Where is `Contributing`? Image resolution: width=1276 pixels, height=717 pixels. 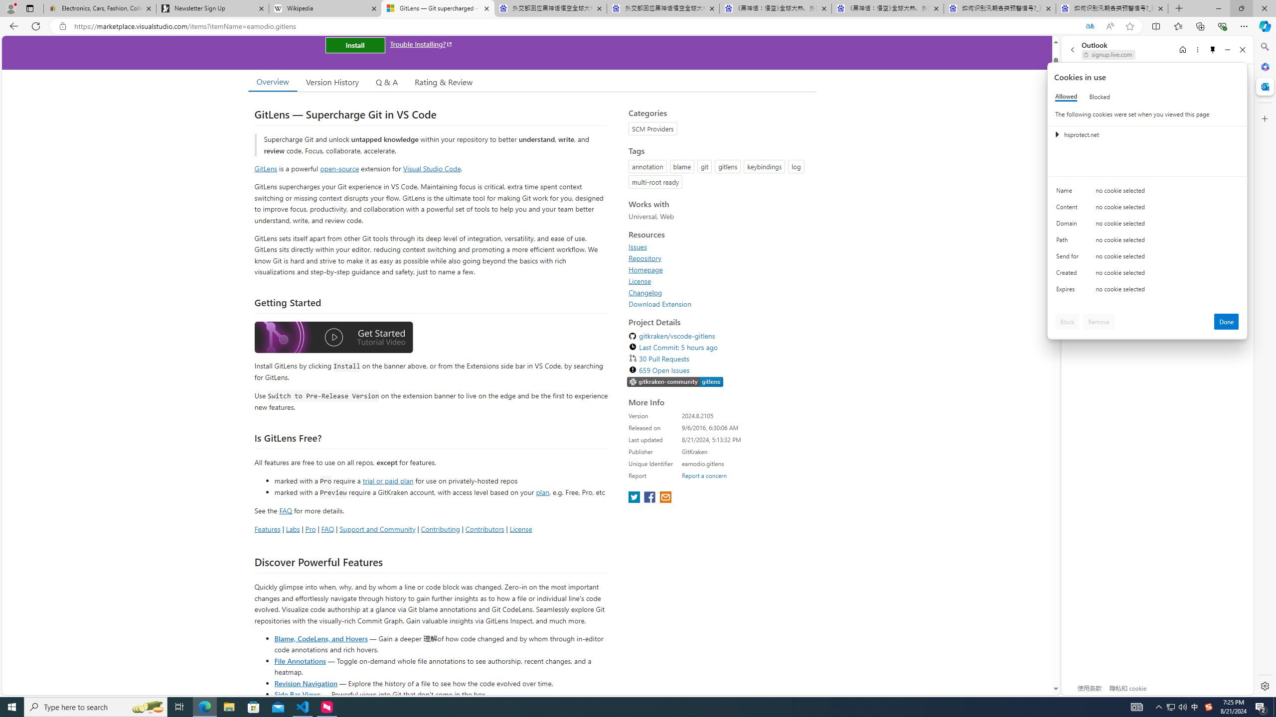
Contributing is located at coordinates (441, 529).